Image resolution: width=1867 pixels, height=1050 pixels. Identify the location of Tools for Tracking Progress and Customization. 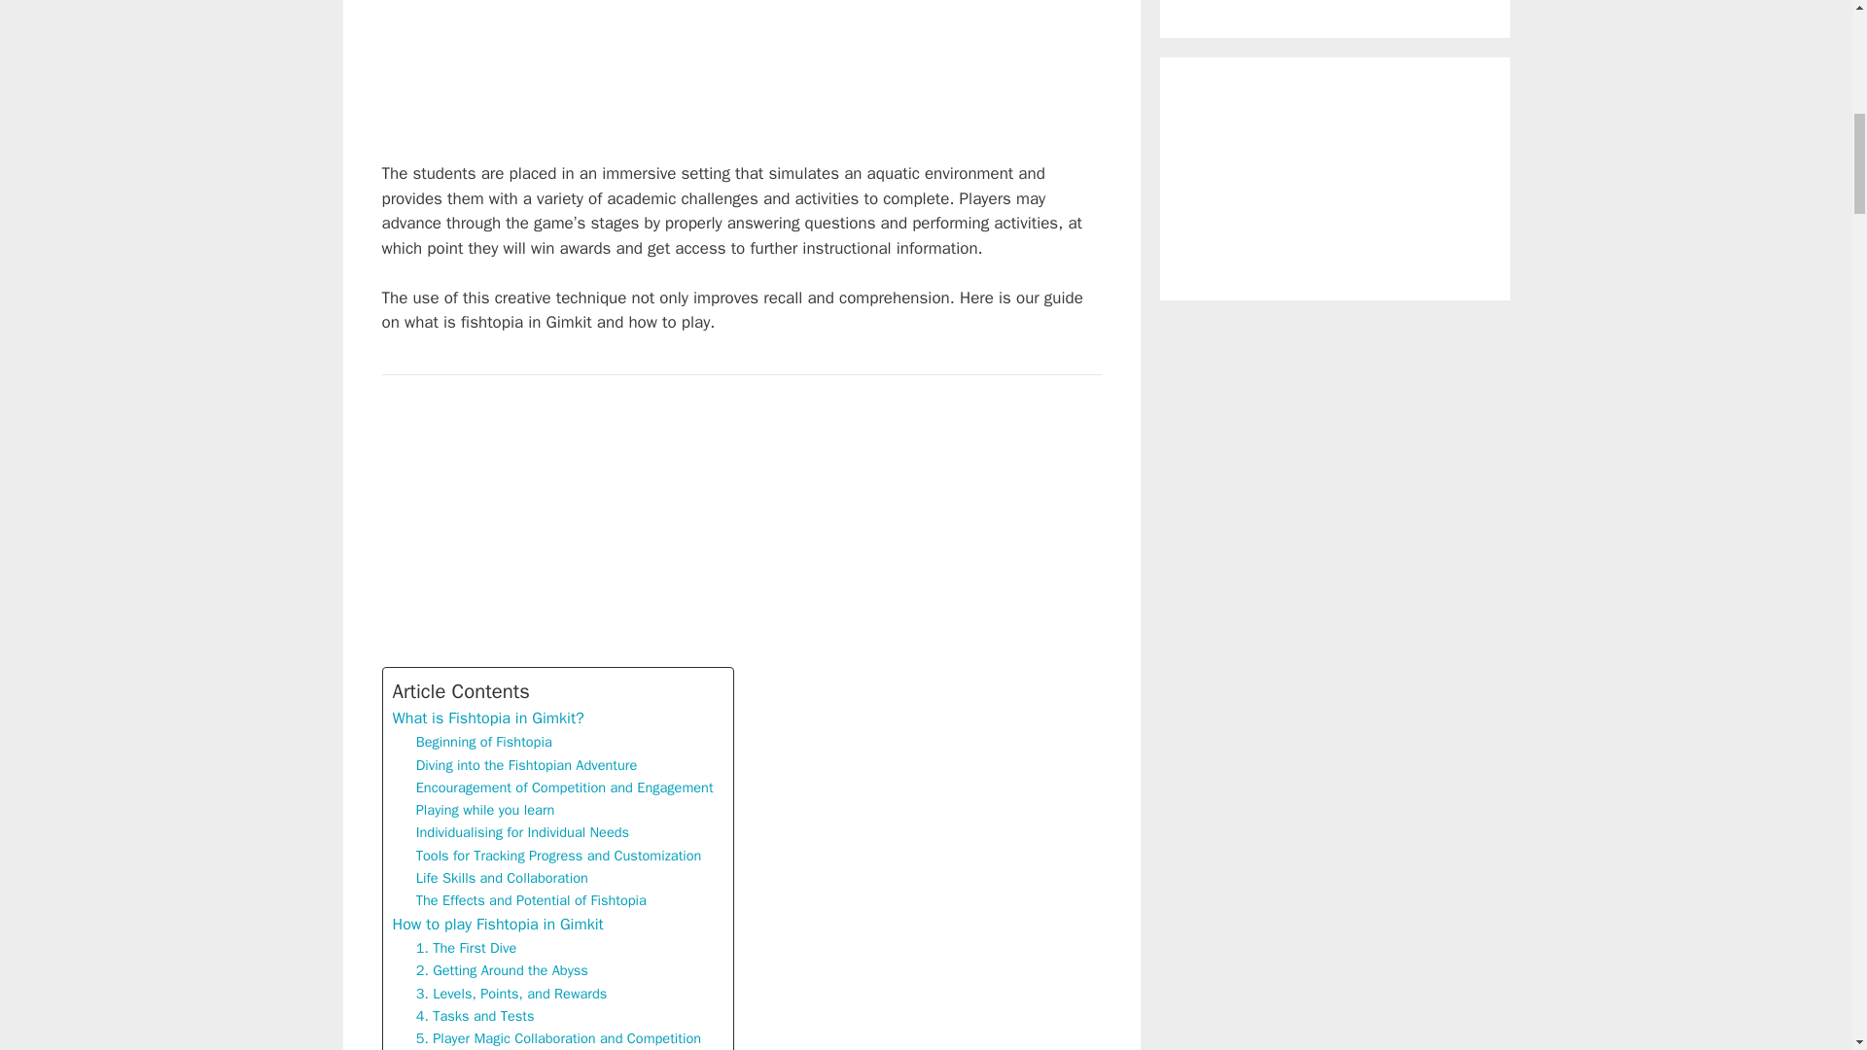
(558, 856).